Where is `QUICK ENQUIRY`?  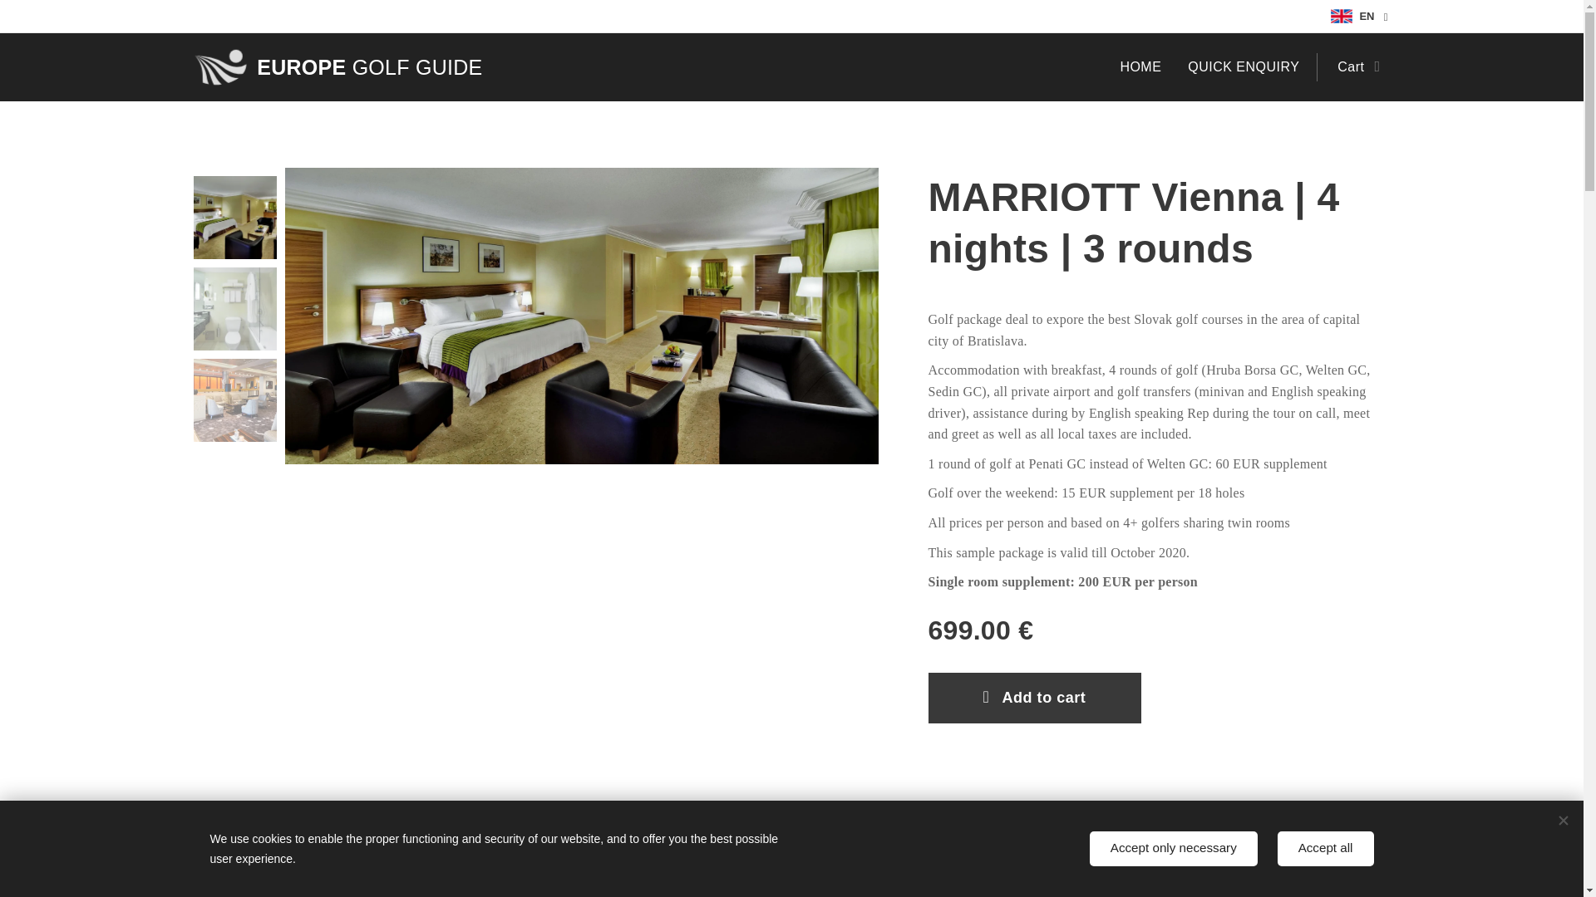
QUICK ENQUIRY is located at coordinates (1244, 66).